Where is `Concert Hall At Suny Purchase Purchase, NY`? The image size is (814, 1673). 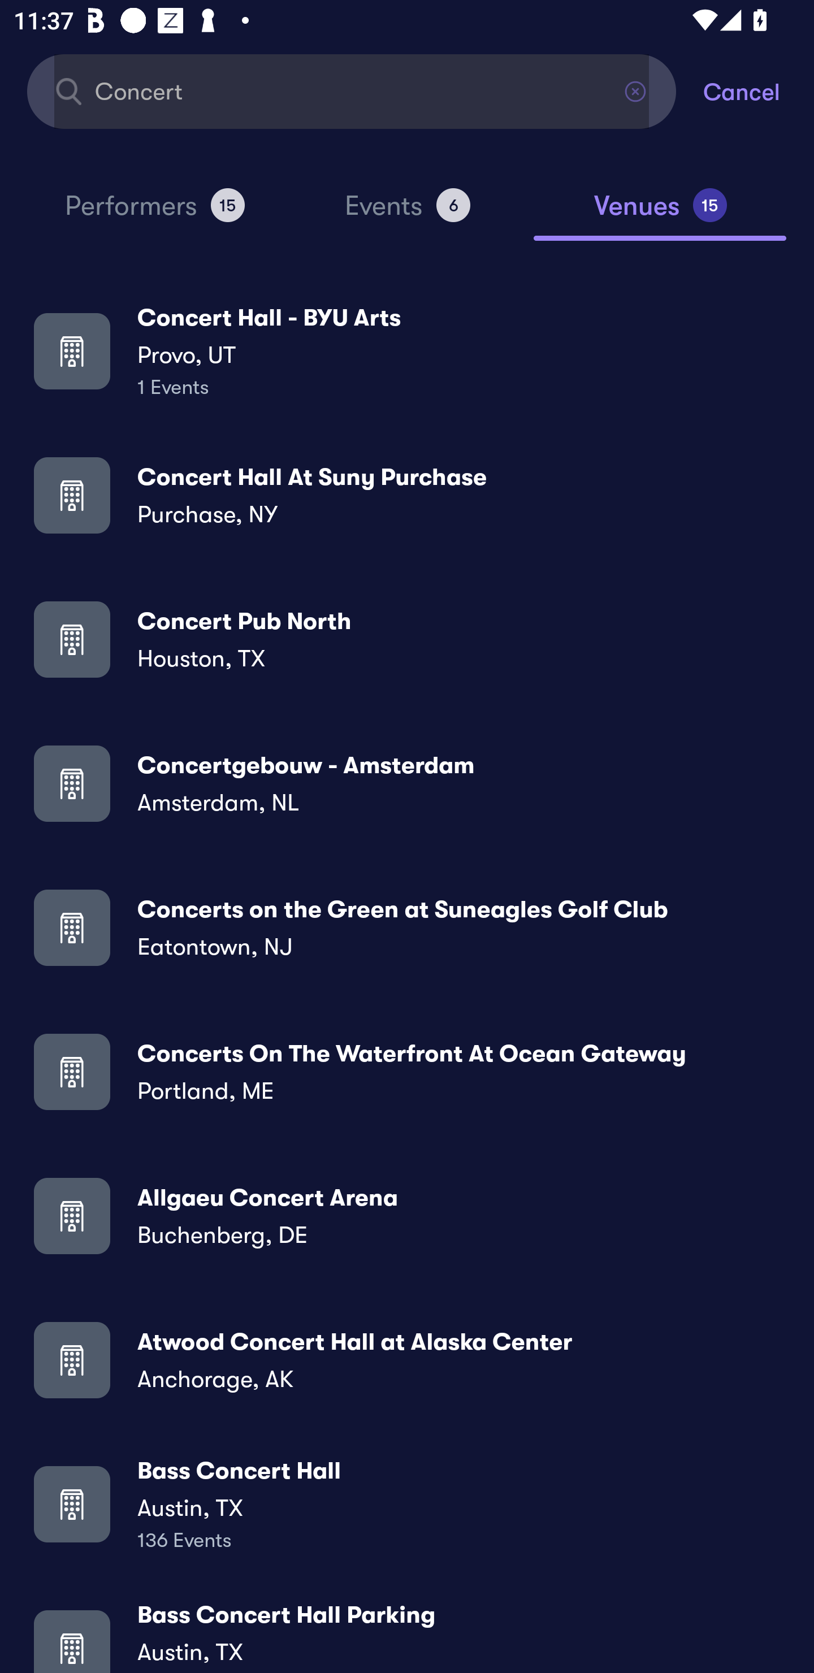 Concert Hall At Suny Purchase Purchase, NY is located at coordinates (407, 495).